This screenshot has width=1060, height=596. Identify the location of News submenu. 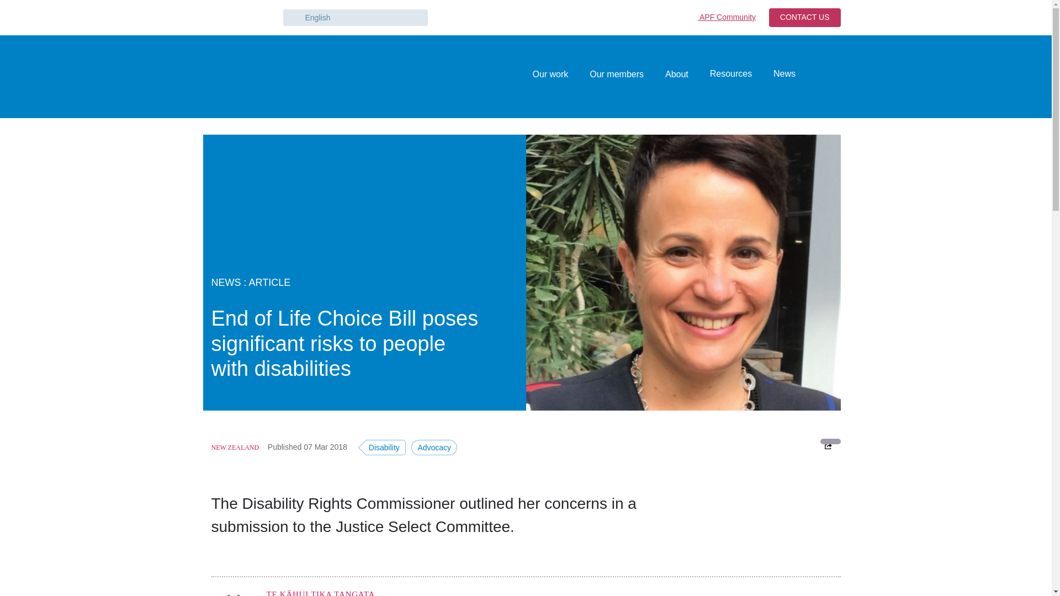
(801, 74).